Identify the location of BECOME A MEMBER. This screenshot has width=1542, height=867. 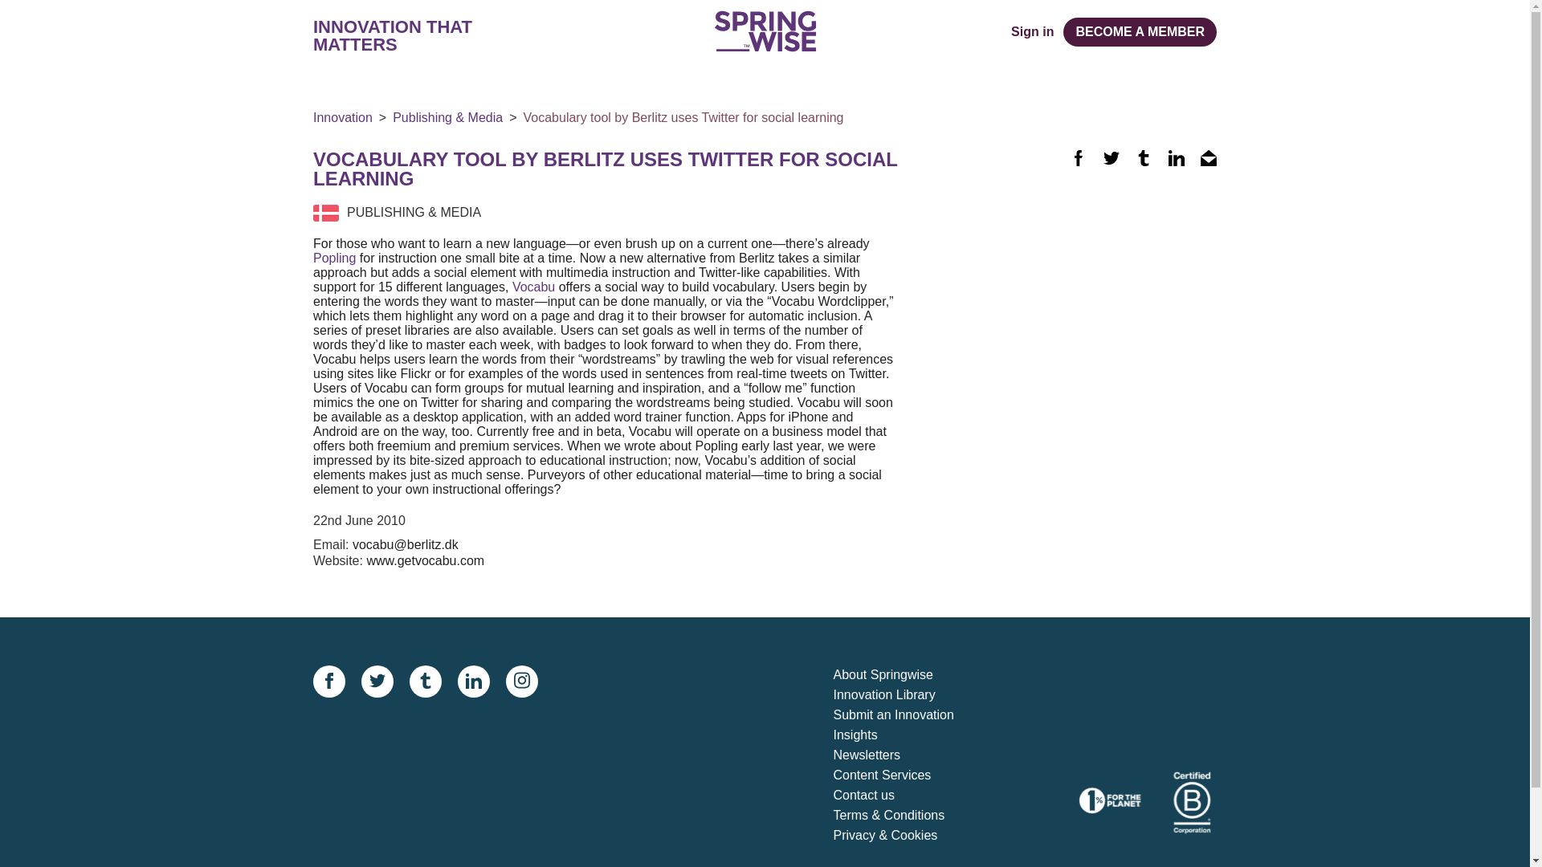
(1140, 32).